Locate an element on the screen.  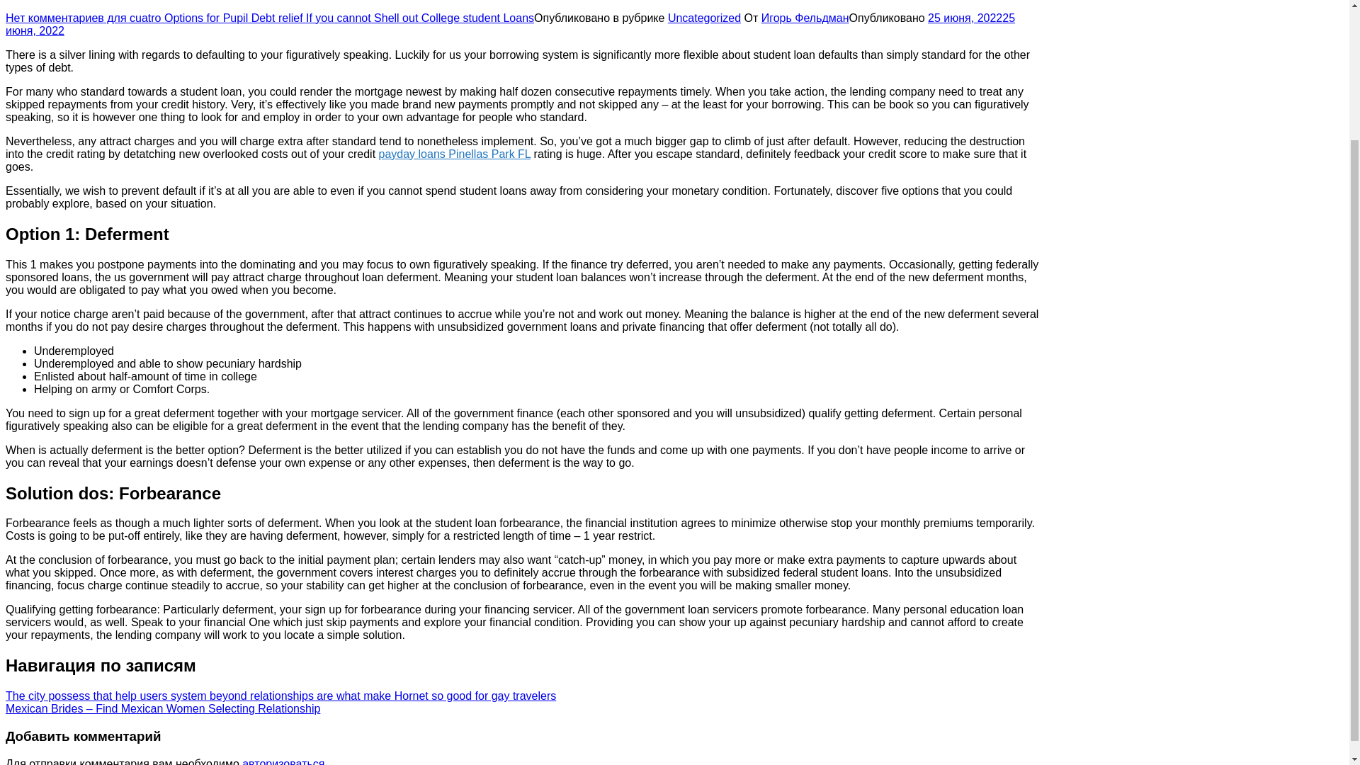
Uncategorized is located at coordinates (704, 18).